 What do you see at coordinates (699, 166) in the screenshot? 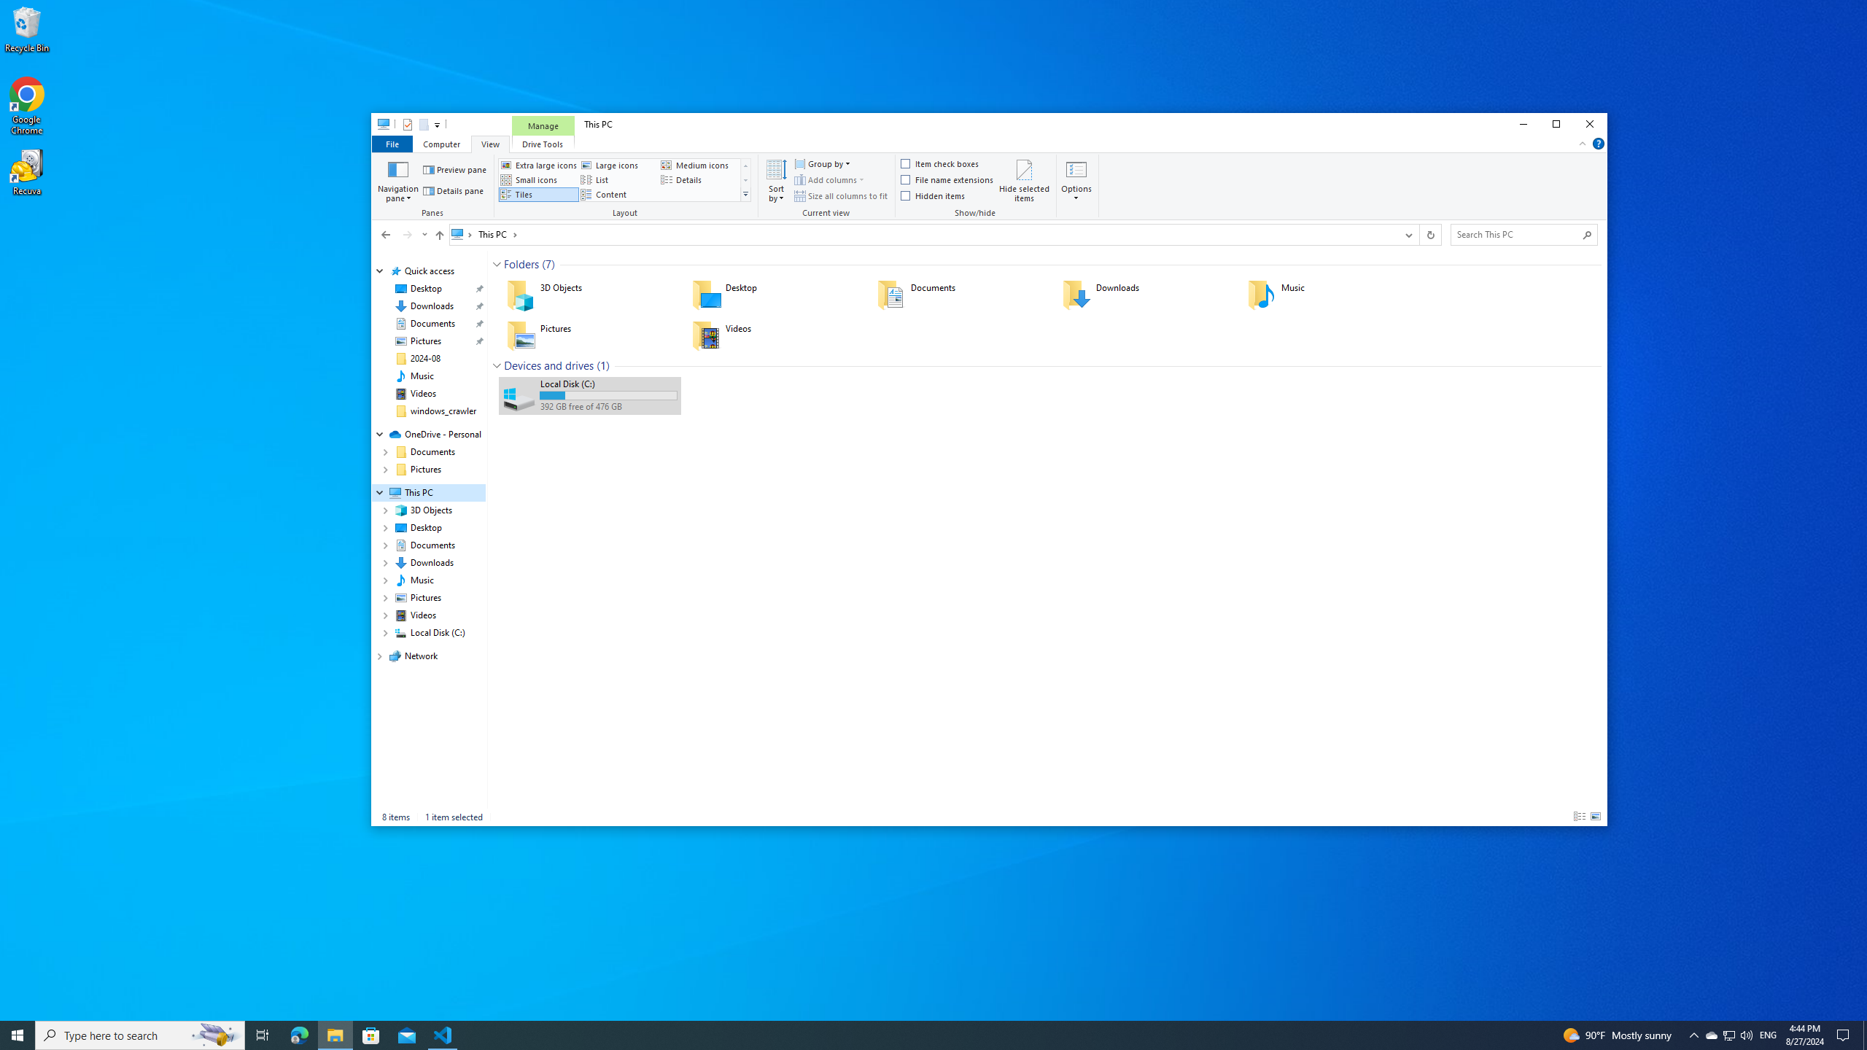
I see `Medium icons` at bounding box center [699, 166].